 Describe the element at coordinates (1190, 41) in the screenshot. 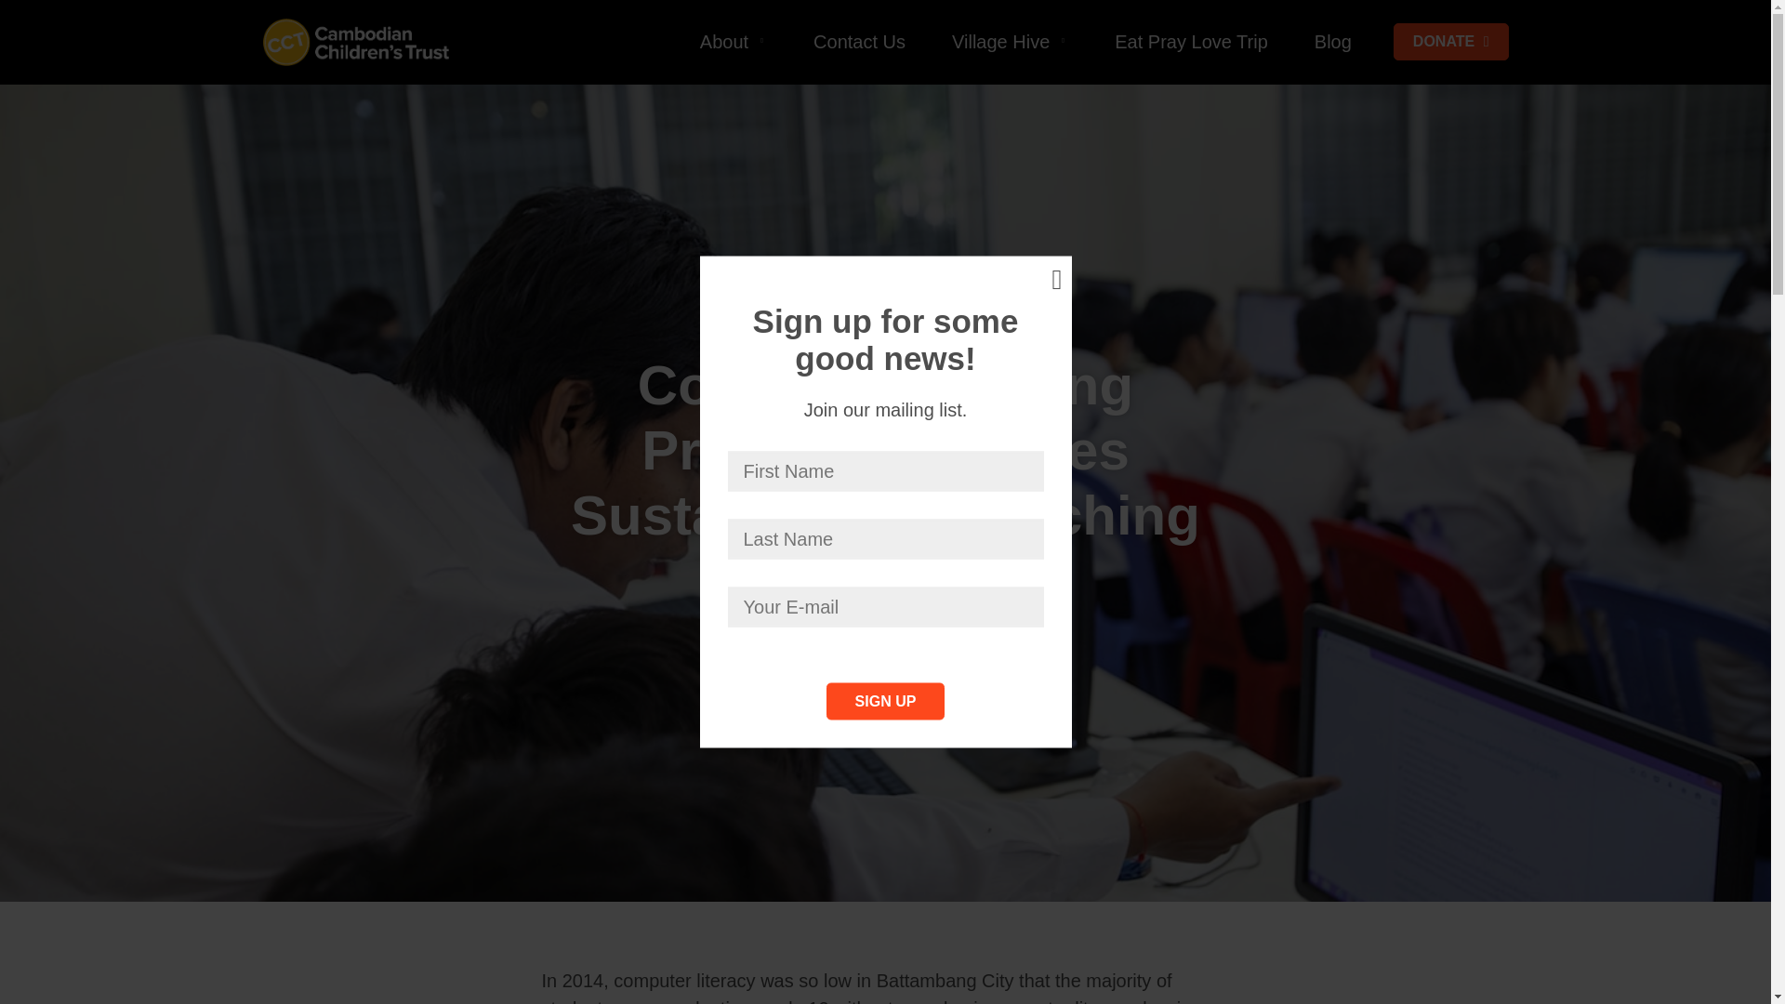

I see `Eat Pray Love Trip` at that location.